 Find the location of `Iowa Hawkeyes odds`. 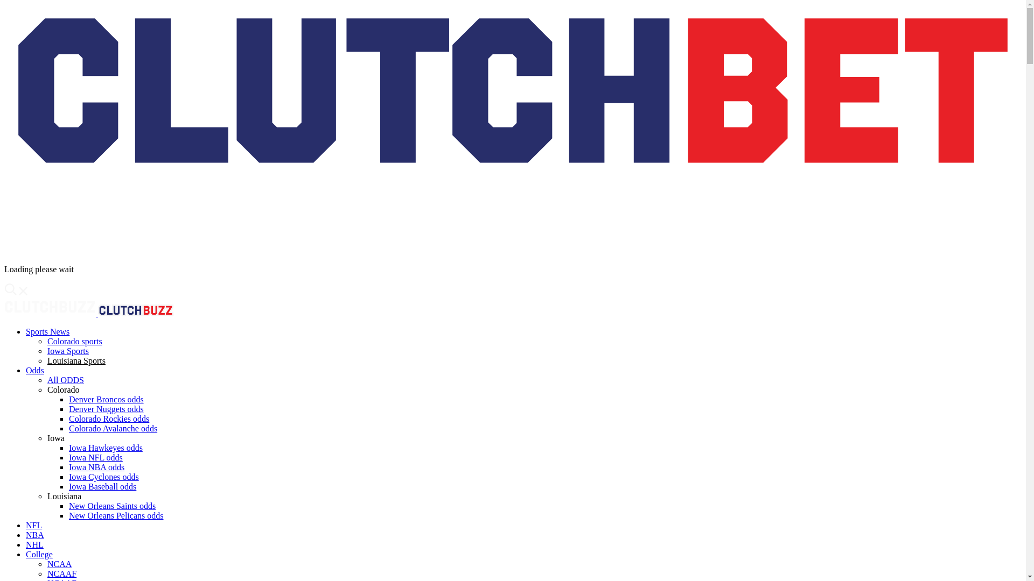

Iowa Hawkeyes odds is located at coordinates (106, 448).